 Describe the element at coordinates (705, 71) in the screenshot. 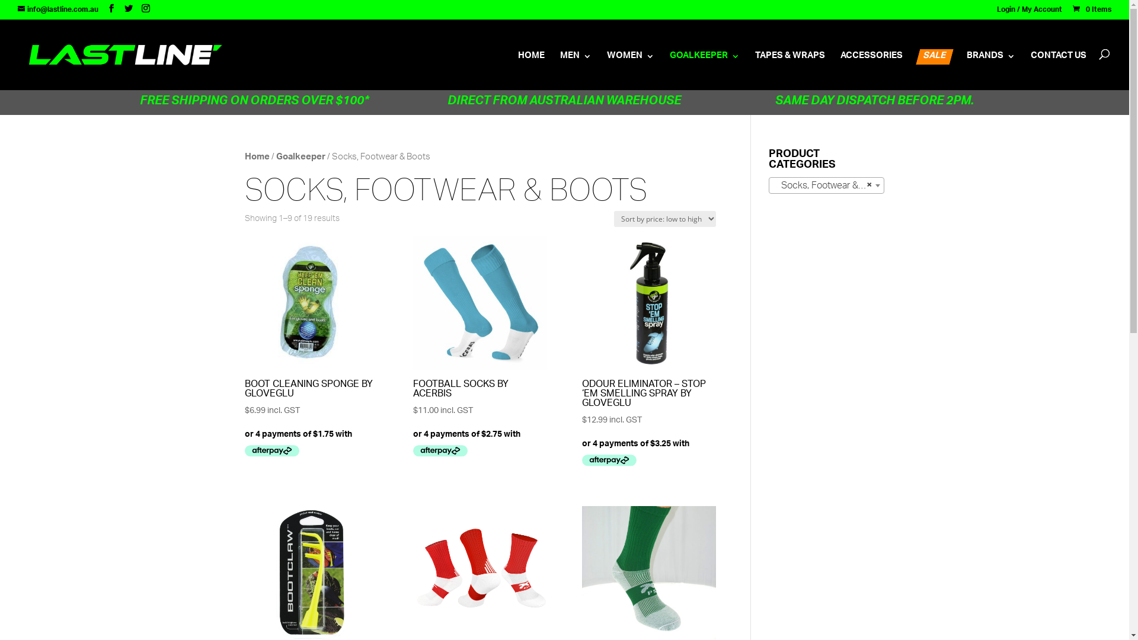

I see `GOALKEEPER` at that location.